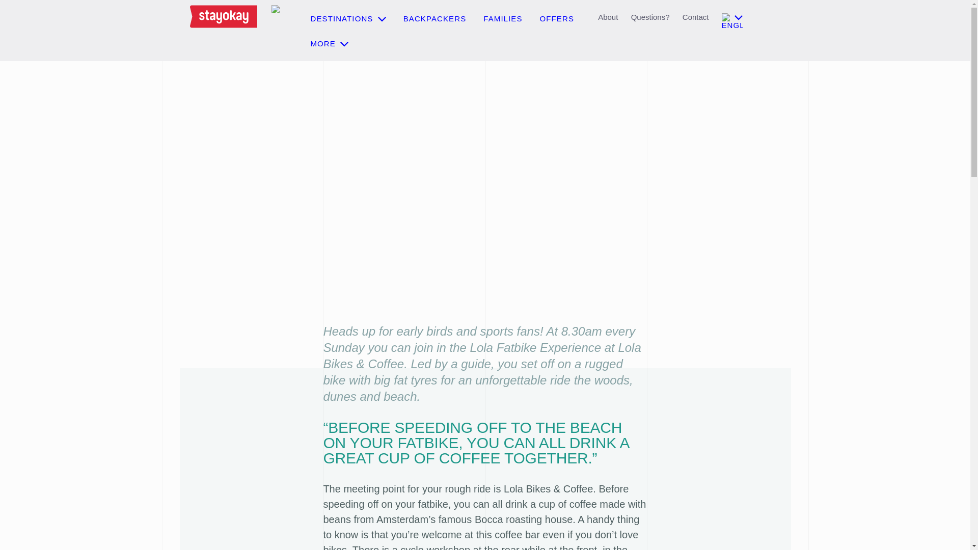  What do you see at coordinates (502, 18) in the screenshot?
I see `FAMILIES` at bounding box center [502, 18].